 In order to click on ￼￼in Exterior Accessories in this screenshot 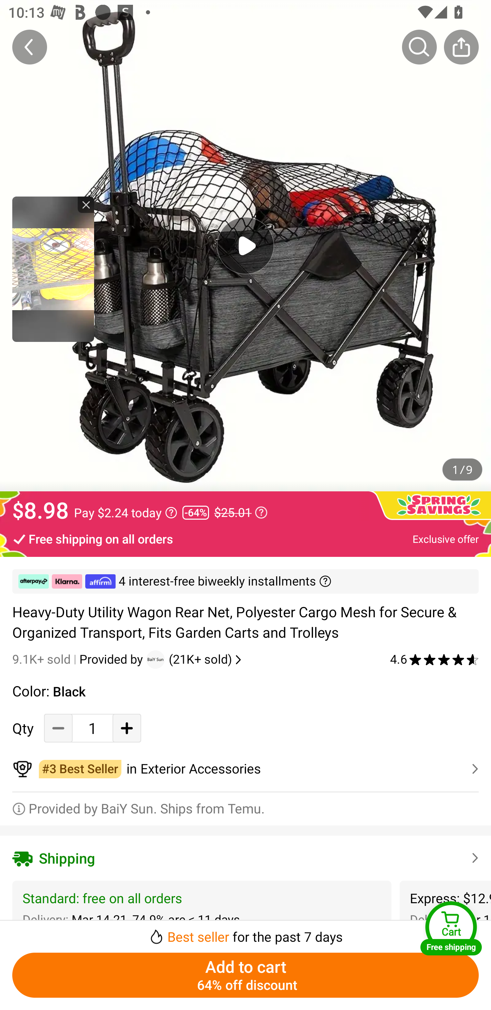, I will do `click(245, 769)`.